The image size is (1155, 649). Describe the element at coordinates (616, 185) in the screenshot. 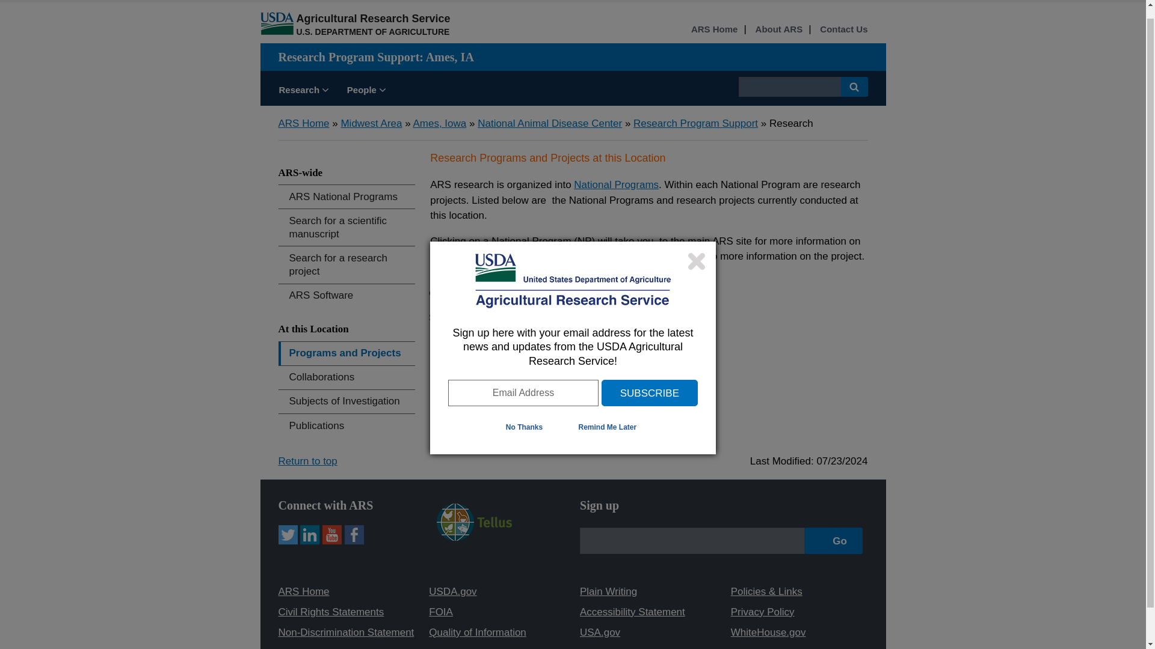

I see `National Programs` at that location.